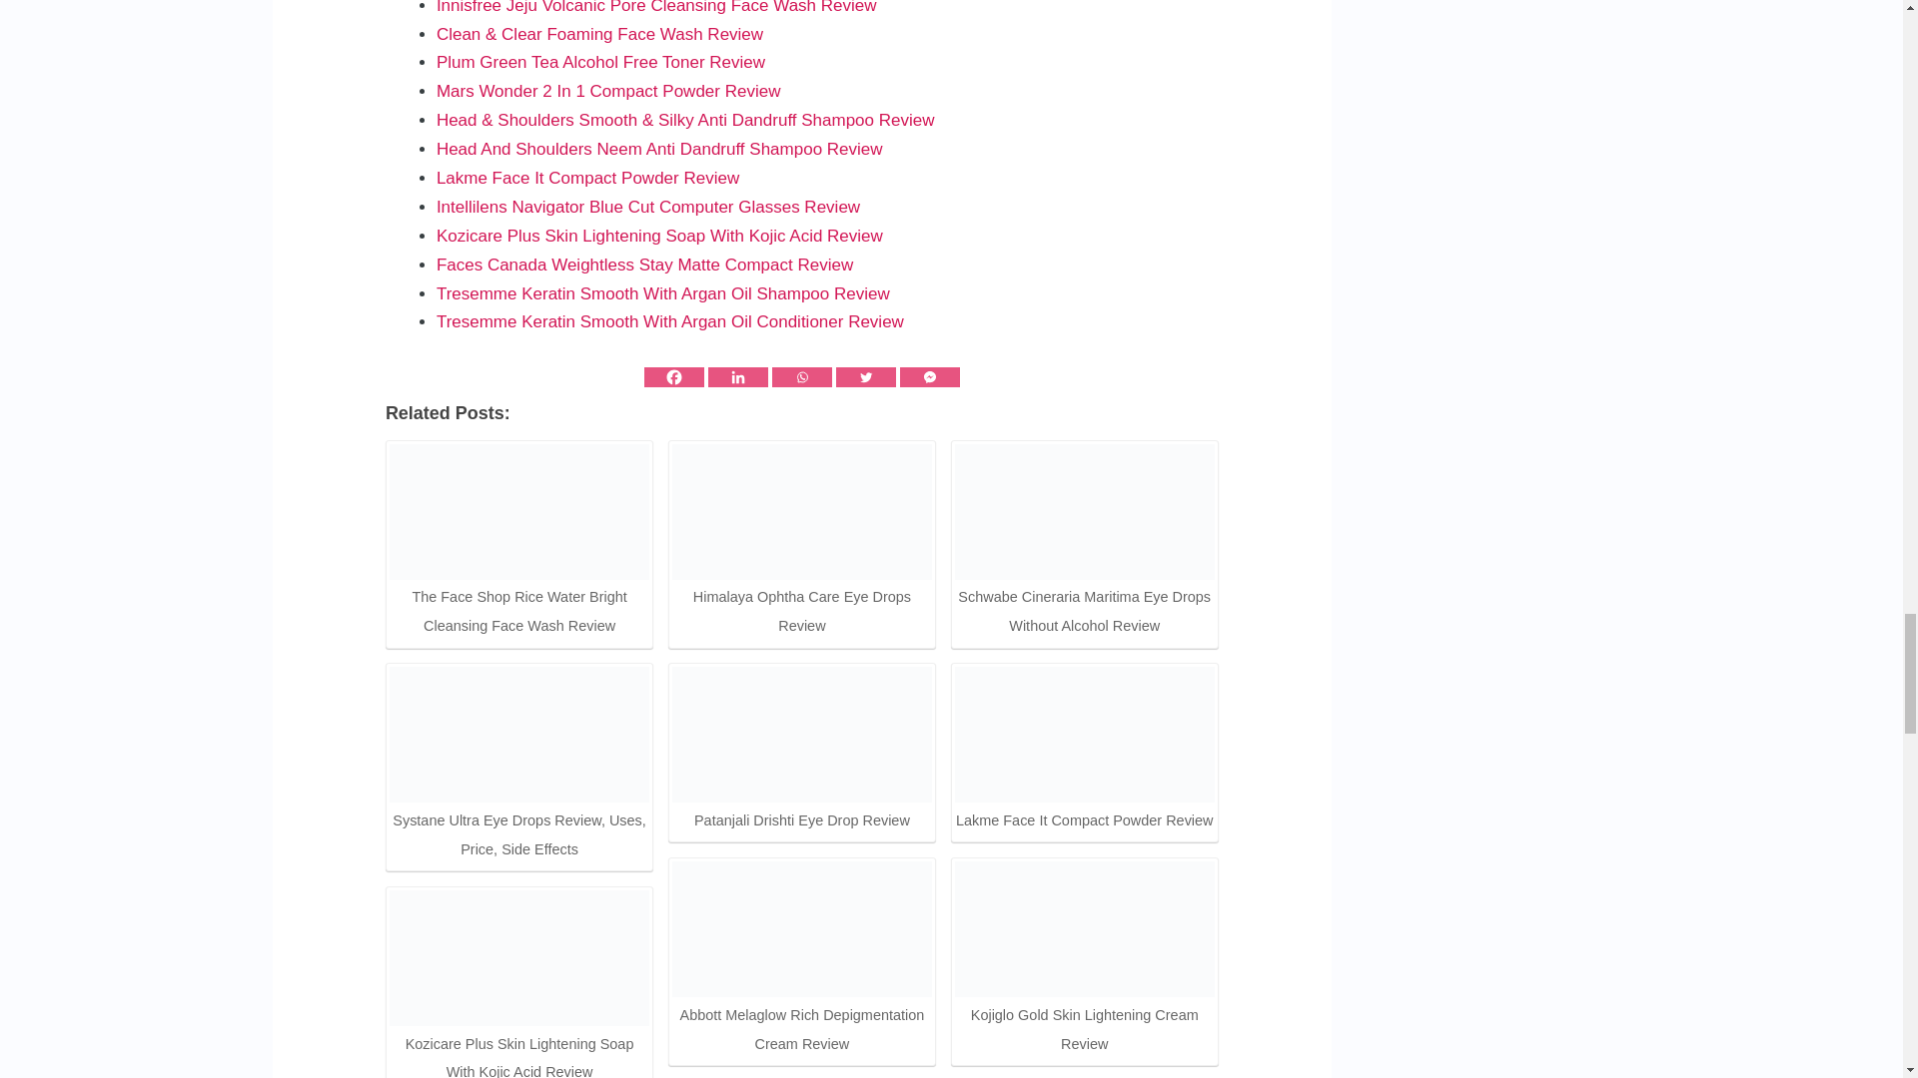 This screenshot has width=1918, height=1078. What do you see at coordinates (656, 8) in the screenshot?
I see `Innisfree Jeju Volcanic Pore Cleansing Face Wash Review` at bounding box center [656, 8].